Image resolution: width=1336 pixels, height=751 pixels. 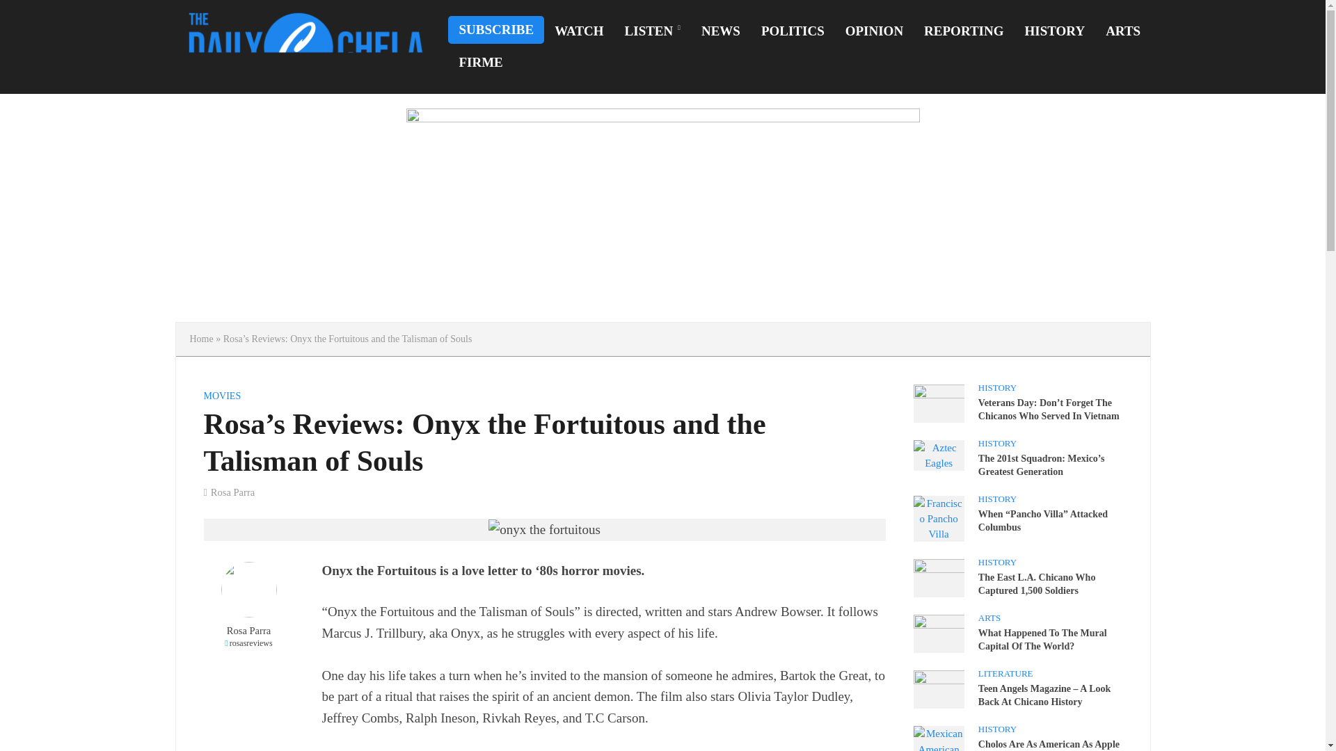 What do you see at coordinates (1055, 31) in the screenshot?
I see `HISTORY` at bounding box center [1055, 31].